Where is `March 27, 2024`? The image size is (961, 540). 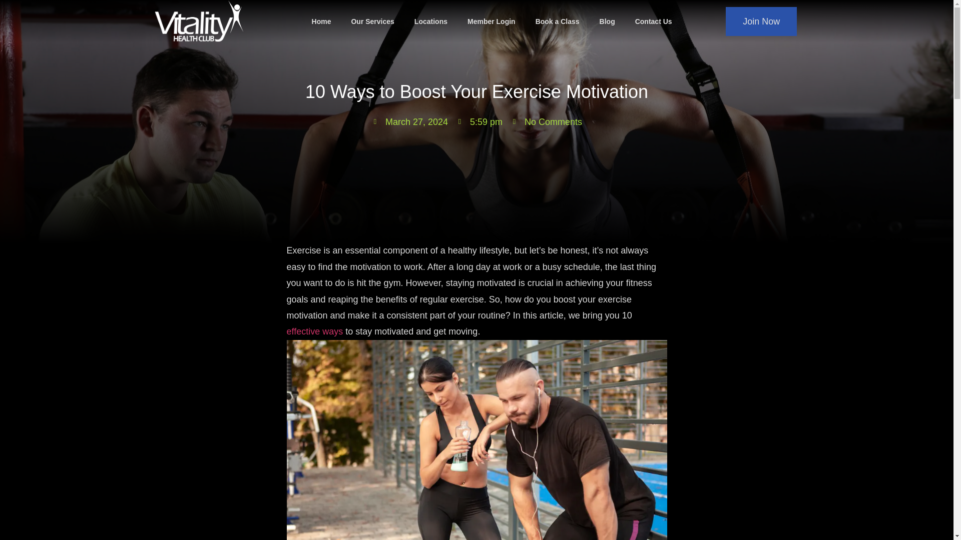
March 27, 2024 is located at coordinates (409, 122).